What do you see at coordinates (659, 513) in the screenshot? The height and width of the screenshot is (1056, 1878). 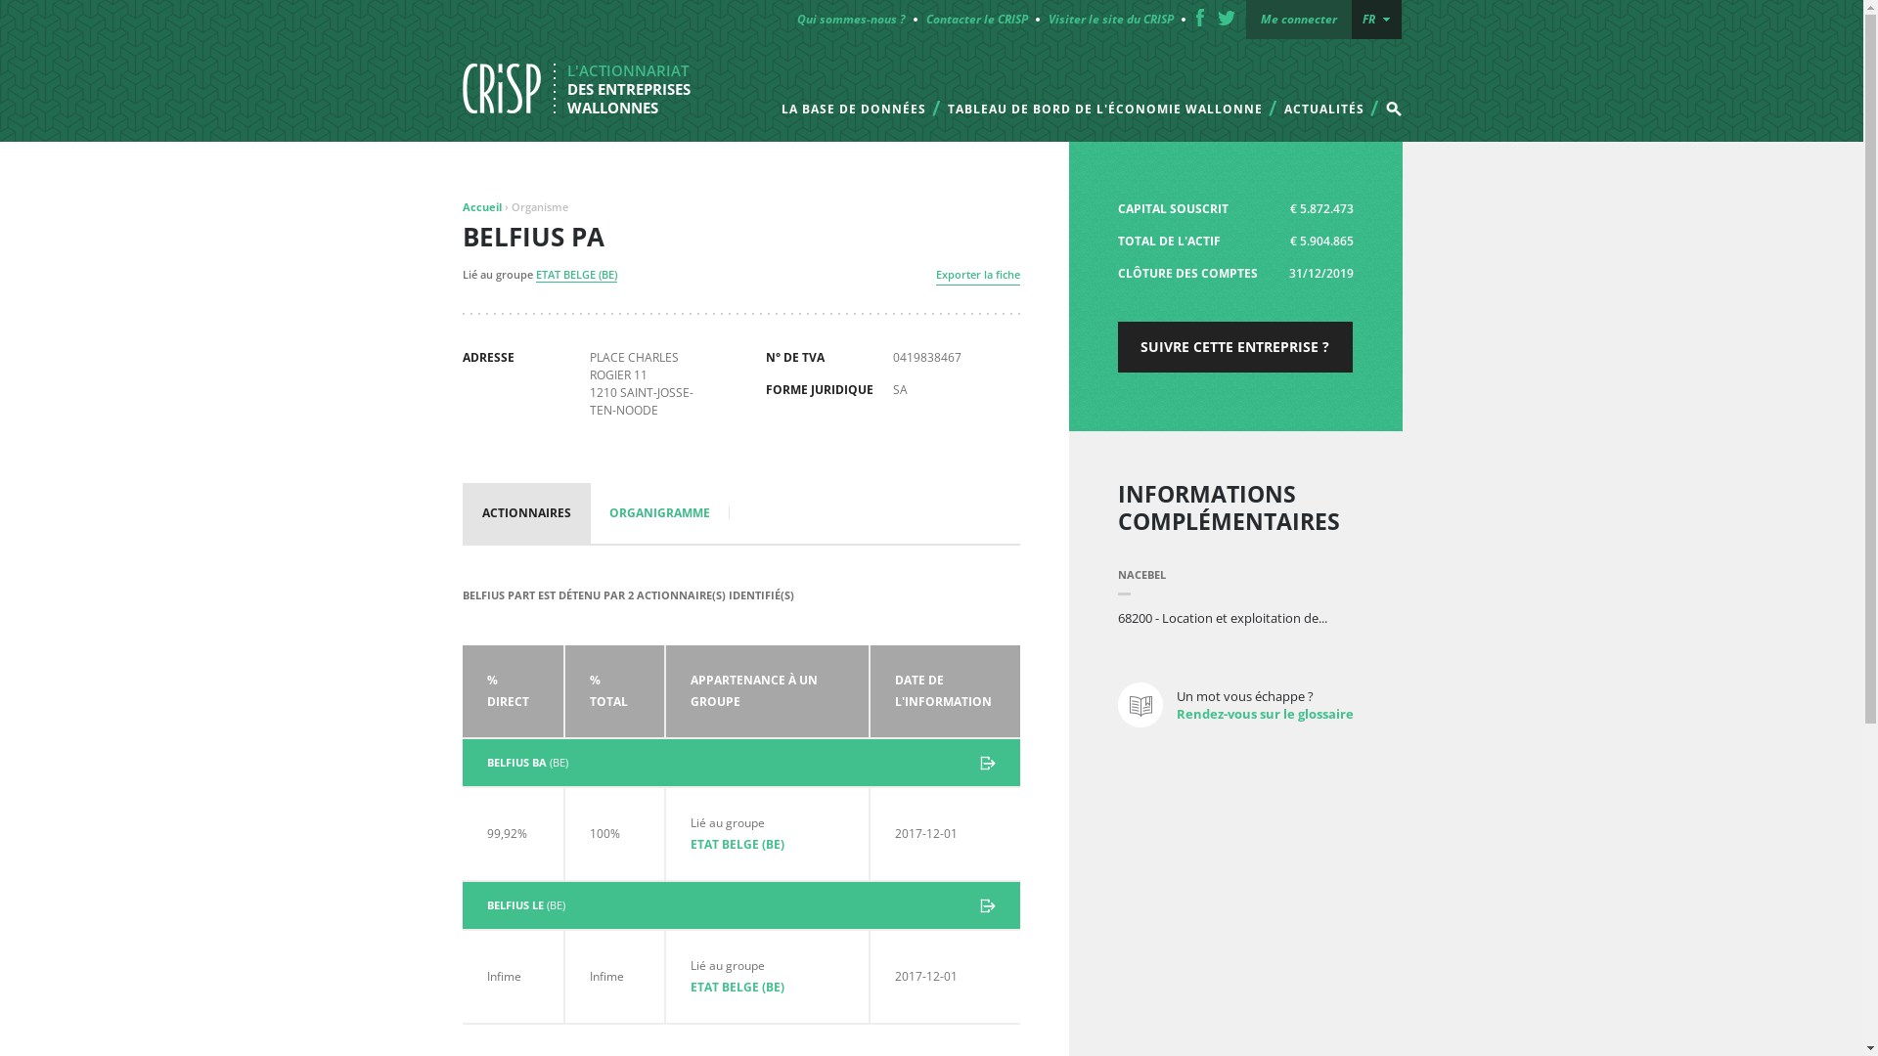 I see `ORGANIGRAMME` at bounding box center [659, 513].